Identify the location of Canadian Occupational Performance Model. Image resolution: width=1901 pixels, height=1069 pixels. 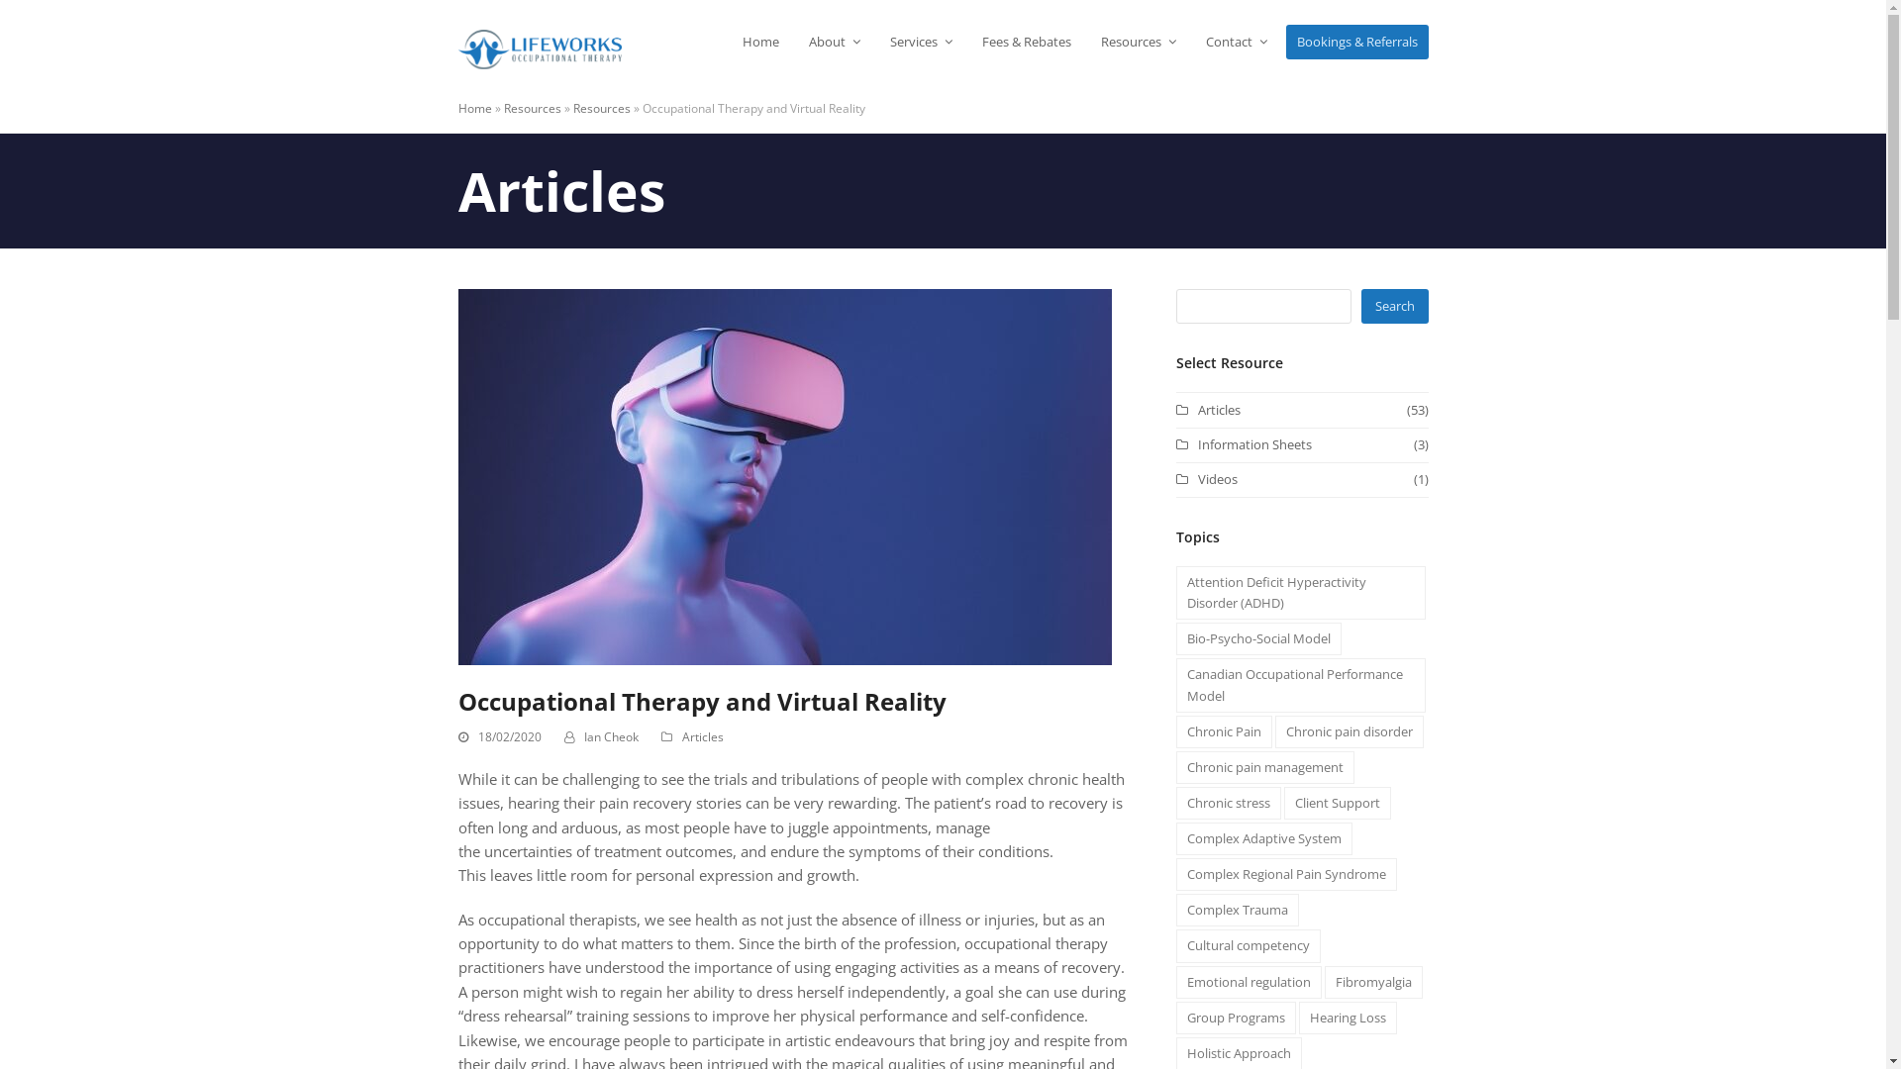
(1301, 685).